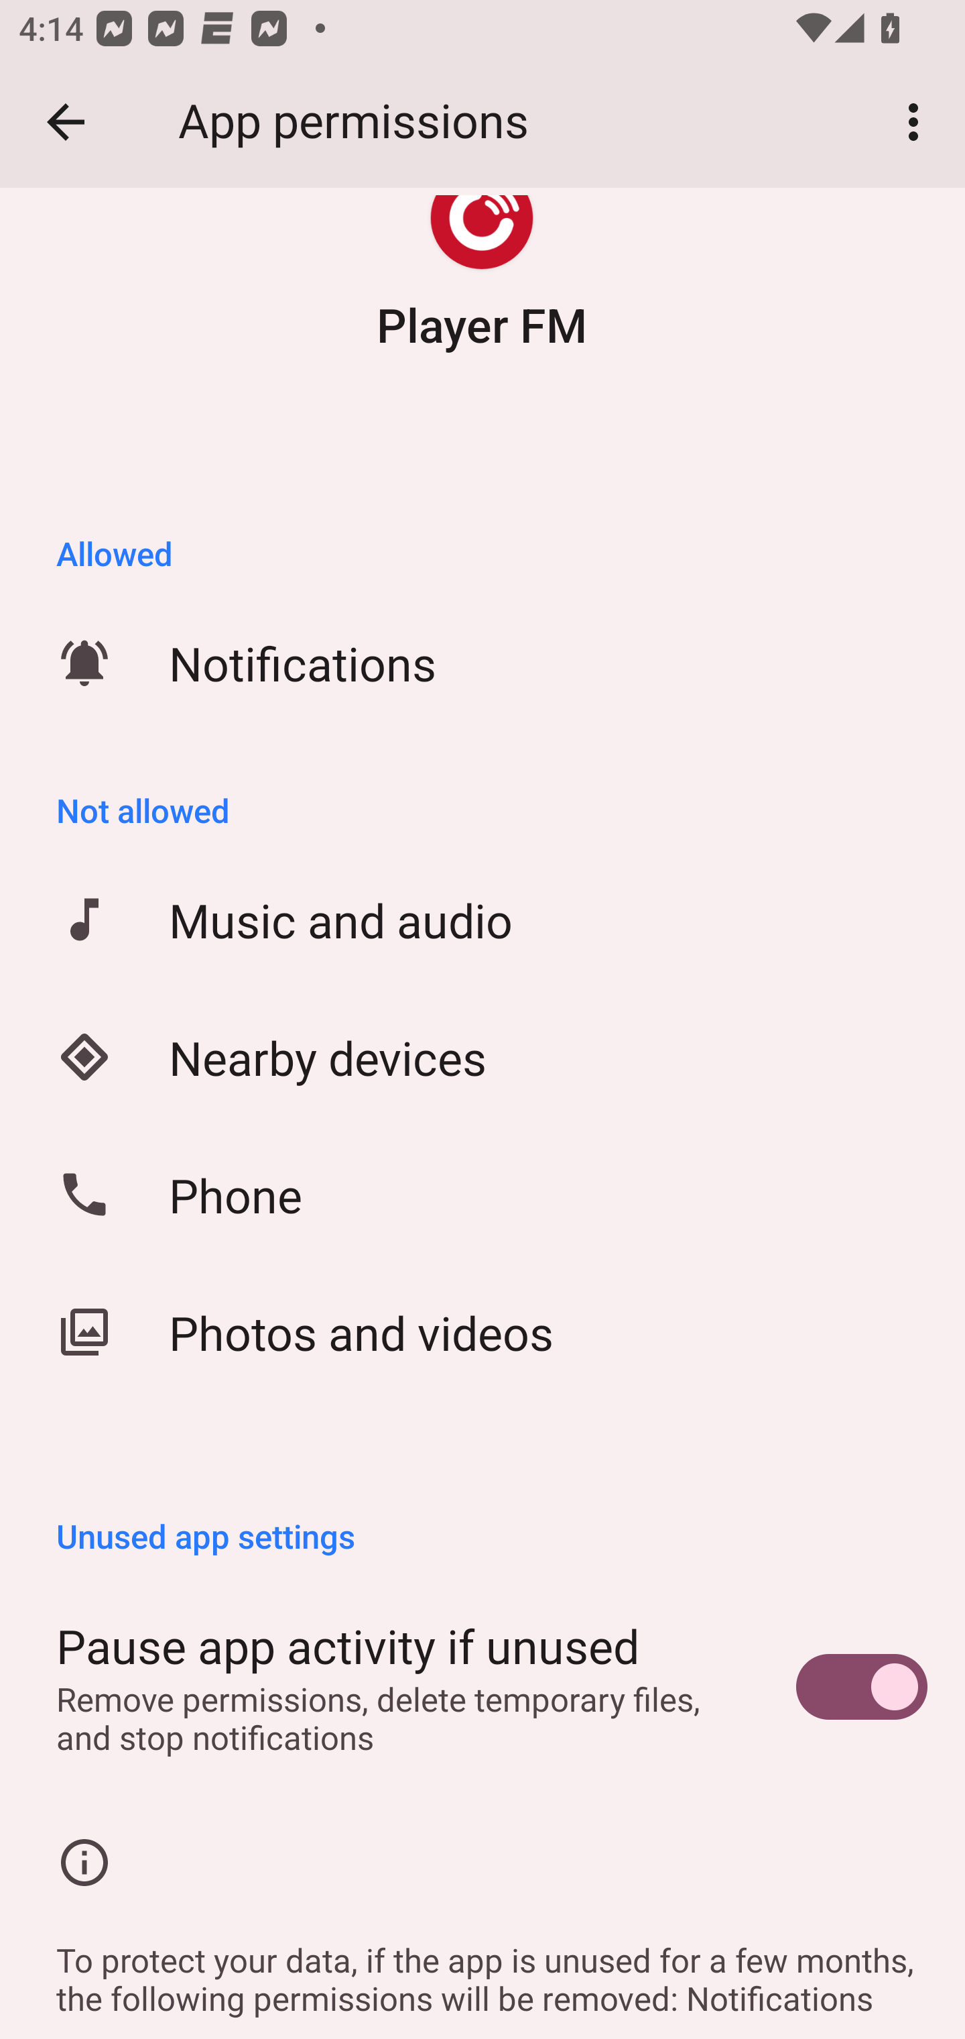 Image resolution: width=965 pixels, height=2039 pixels. I want to click on Notifications, so click(482, 663).